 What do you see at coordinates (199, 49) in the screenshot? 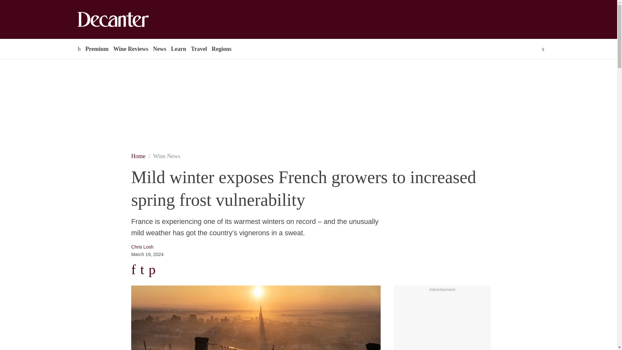
I see `Travel` at bounding box center [199, 49].